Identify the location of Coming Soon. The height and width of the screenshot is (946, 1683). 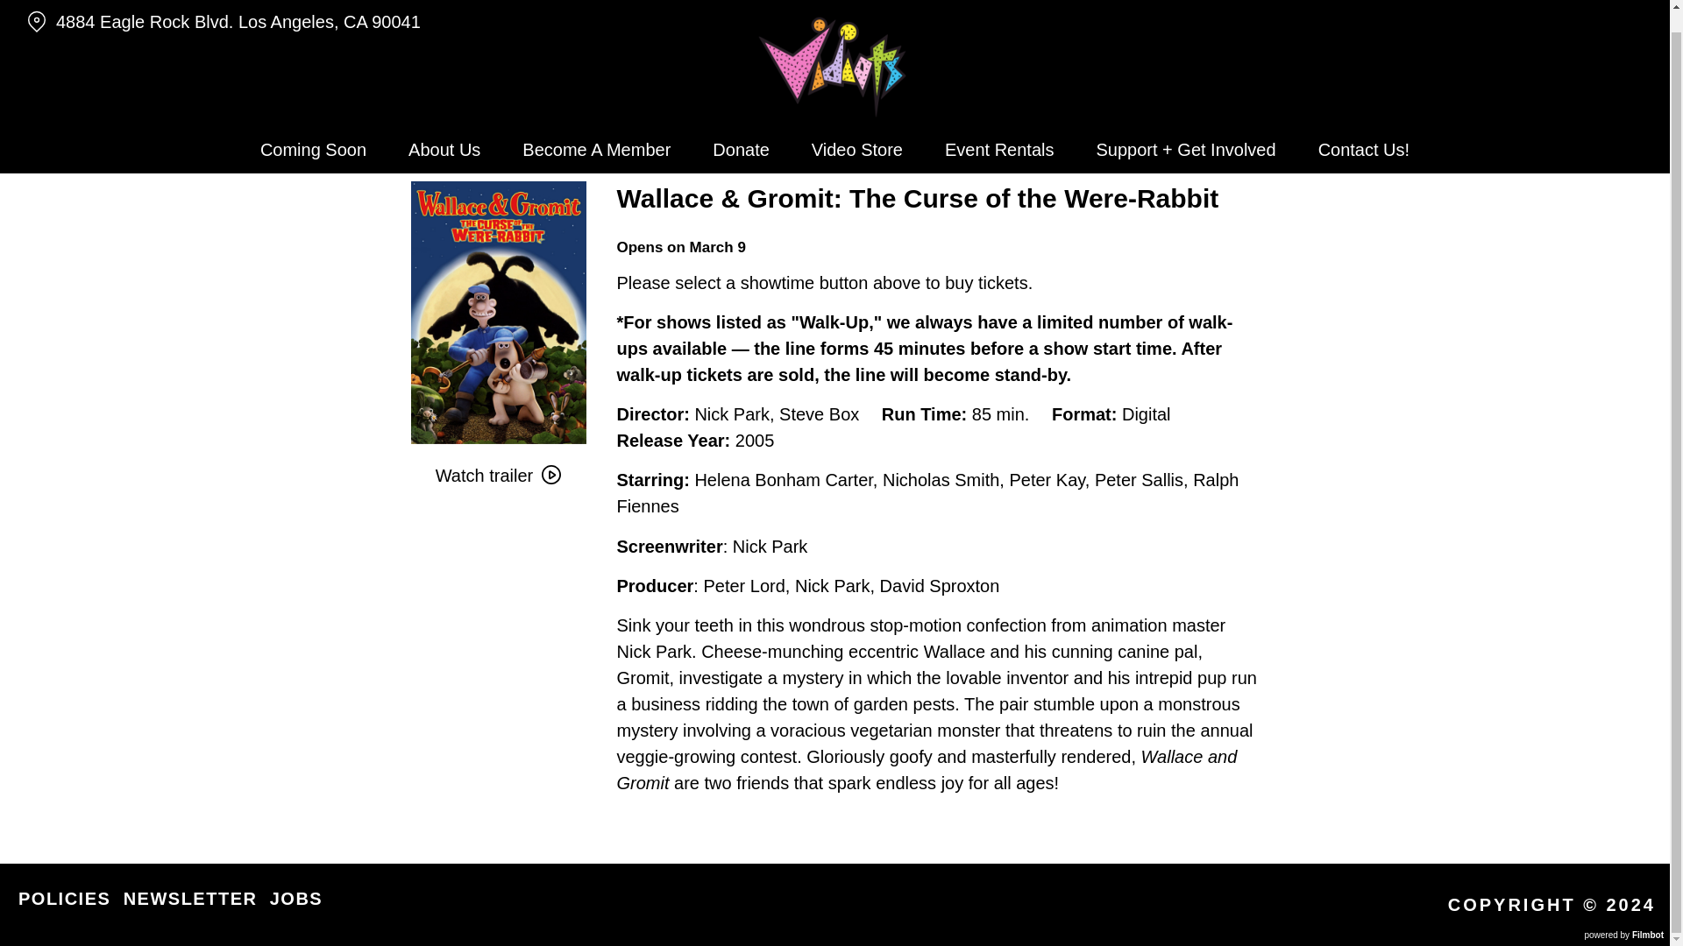
(312, 129).